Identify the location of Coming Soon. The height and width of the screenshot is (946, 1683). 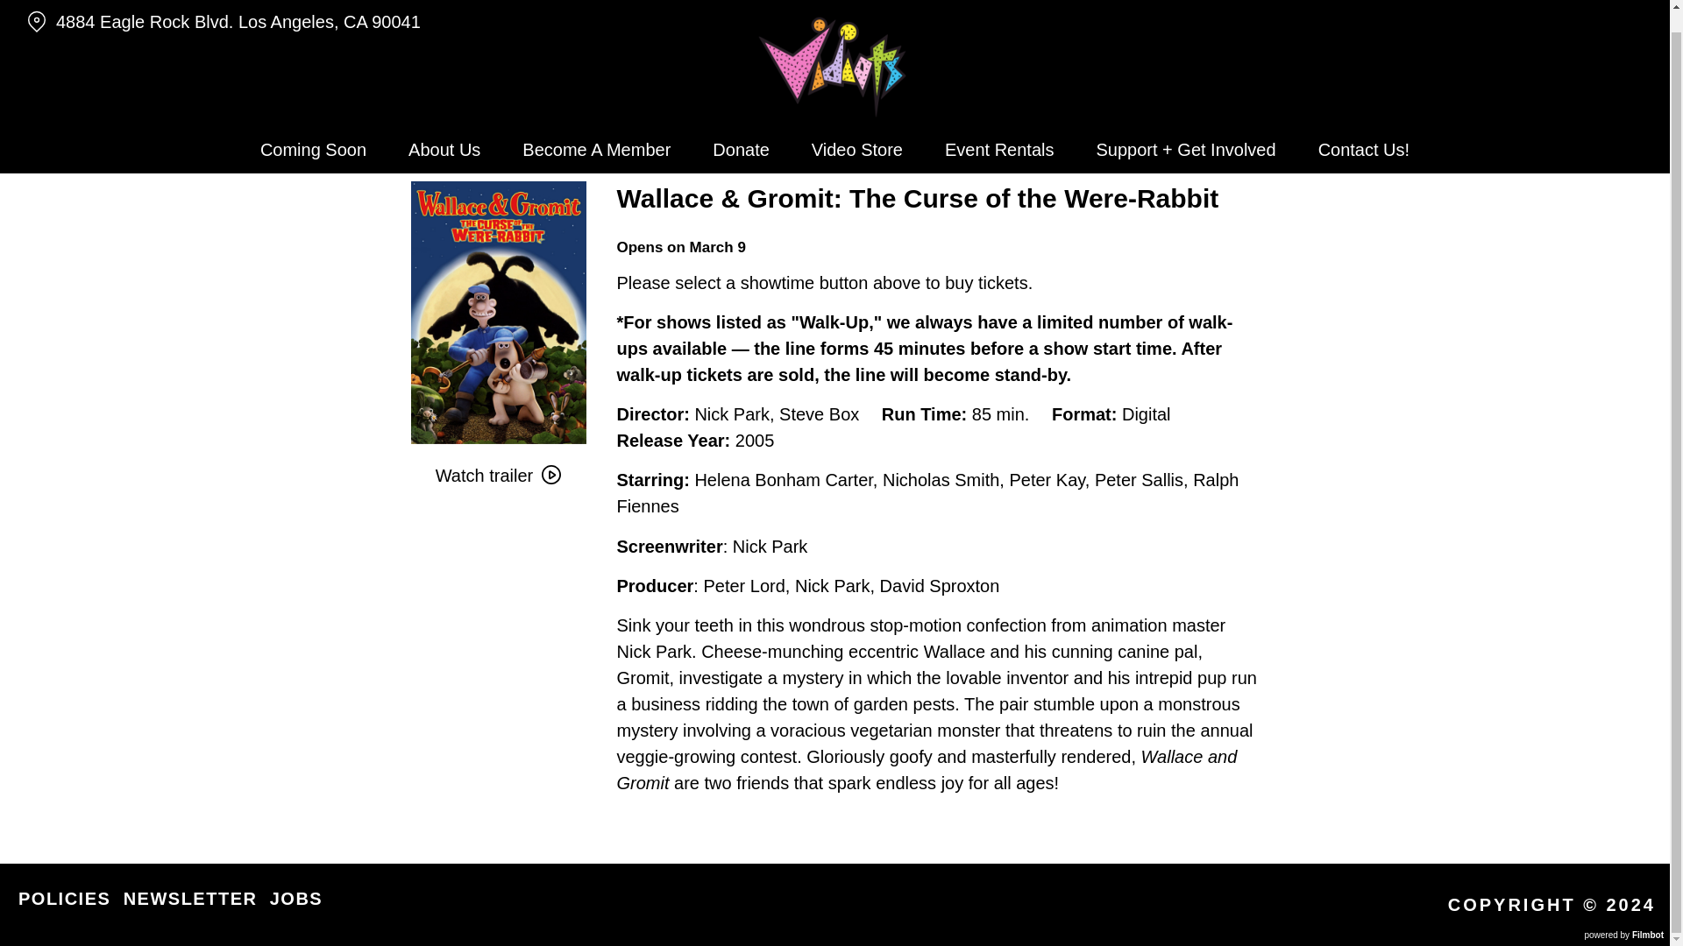
(312, 129).